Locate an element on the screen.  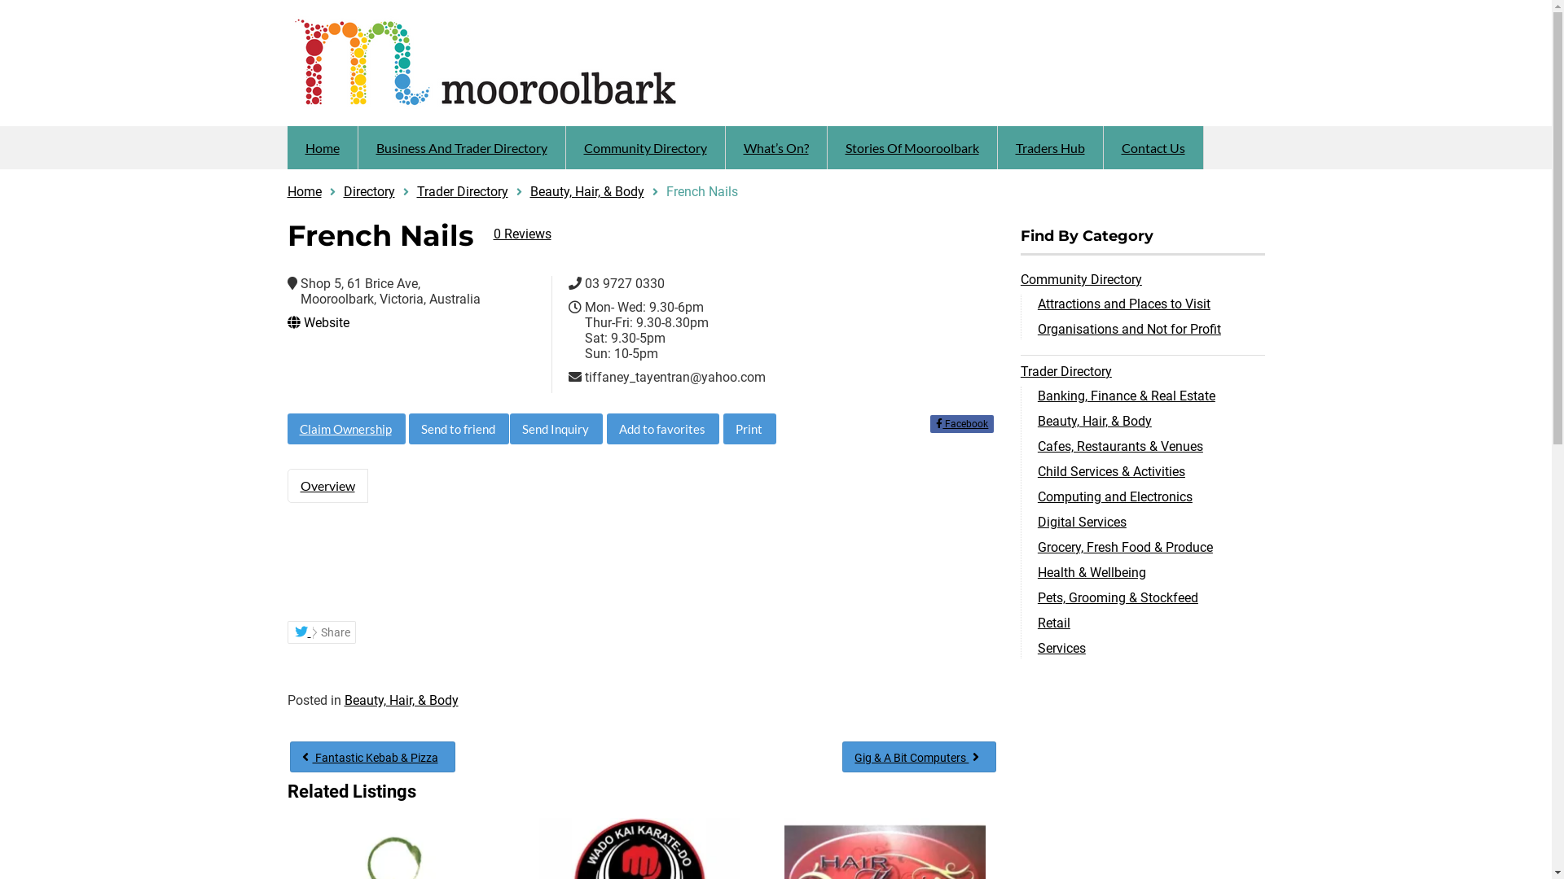
Claim Ownership is located at coordinates (345, 429).